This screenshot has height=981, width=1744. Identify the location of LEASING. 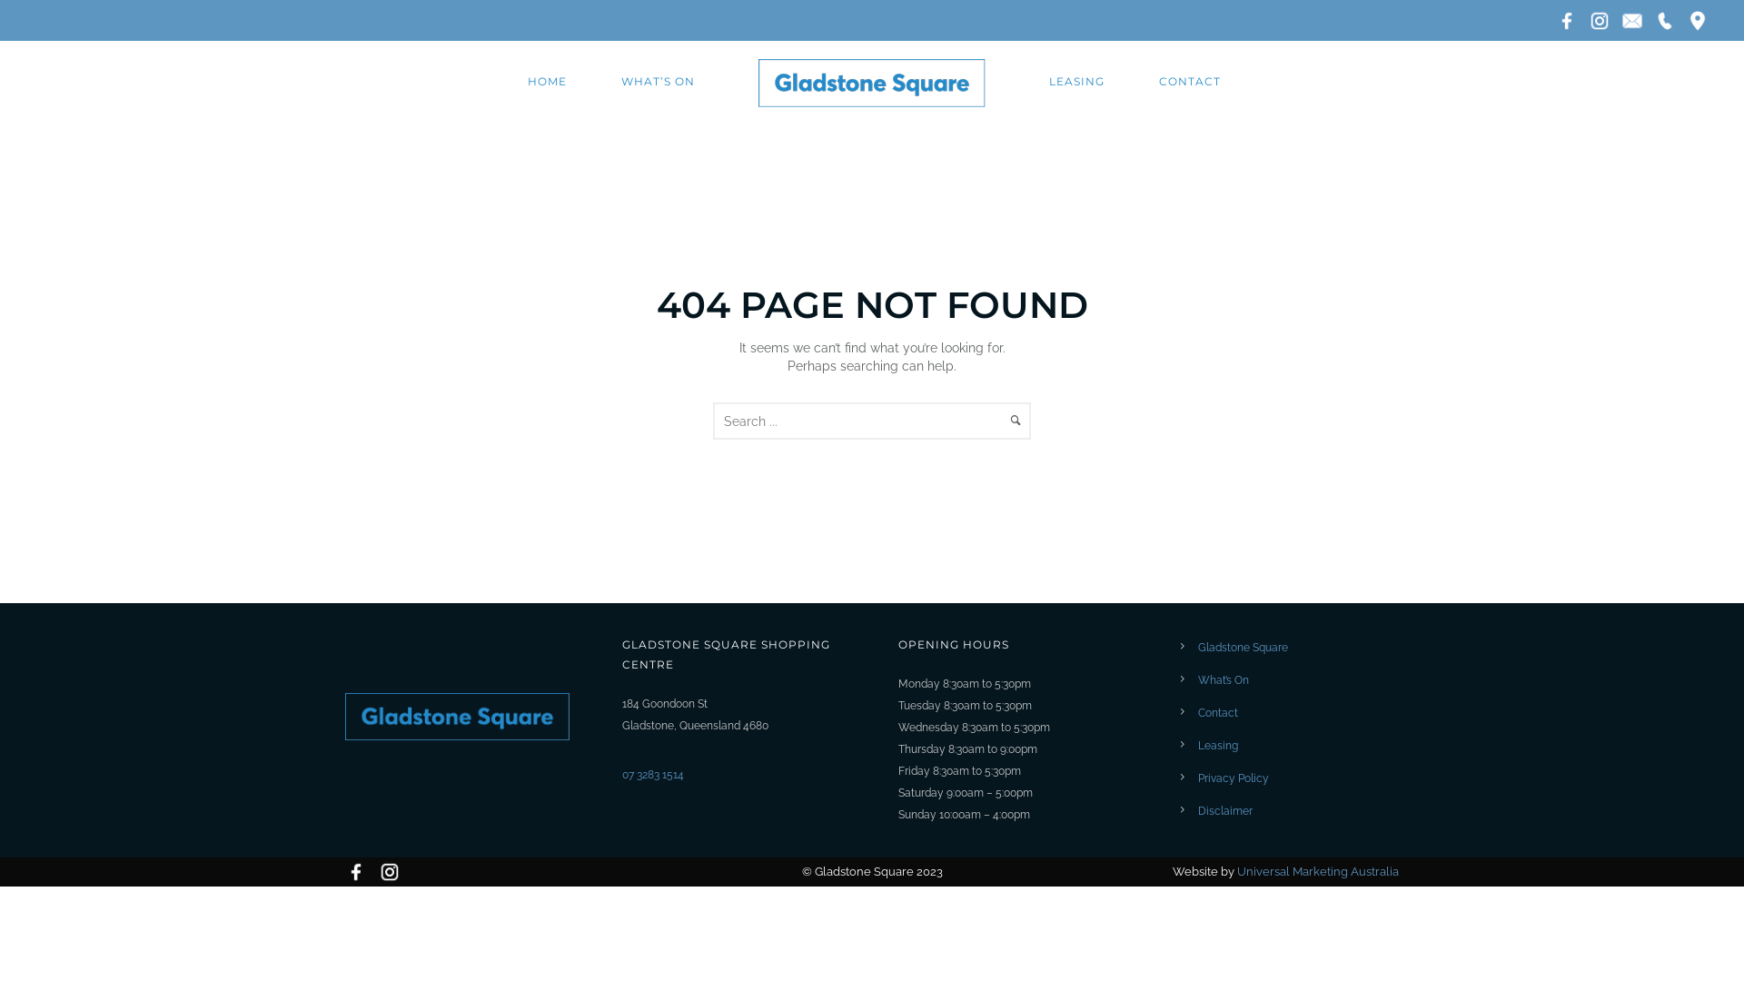
(1077, 82).